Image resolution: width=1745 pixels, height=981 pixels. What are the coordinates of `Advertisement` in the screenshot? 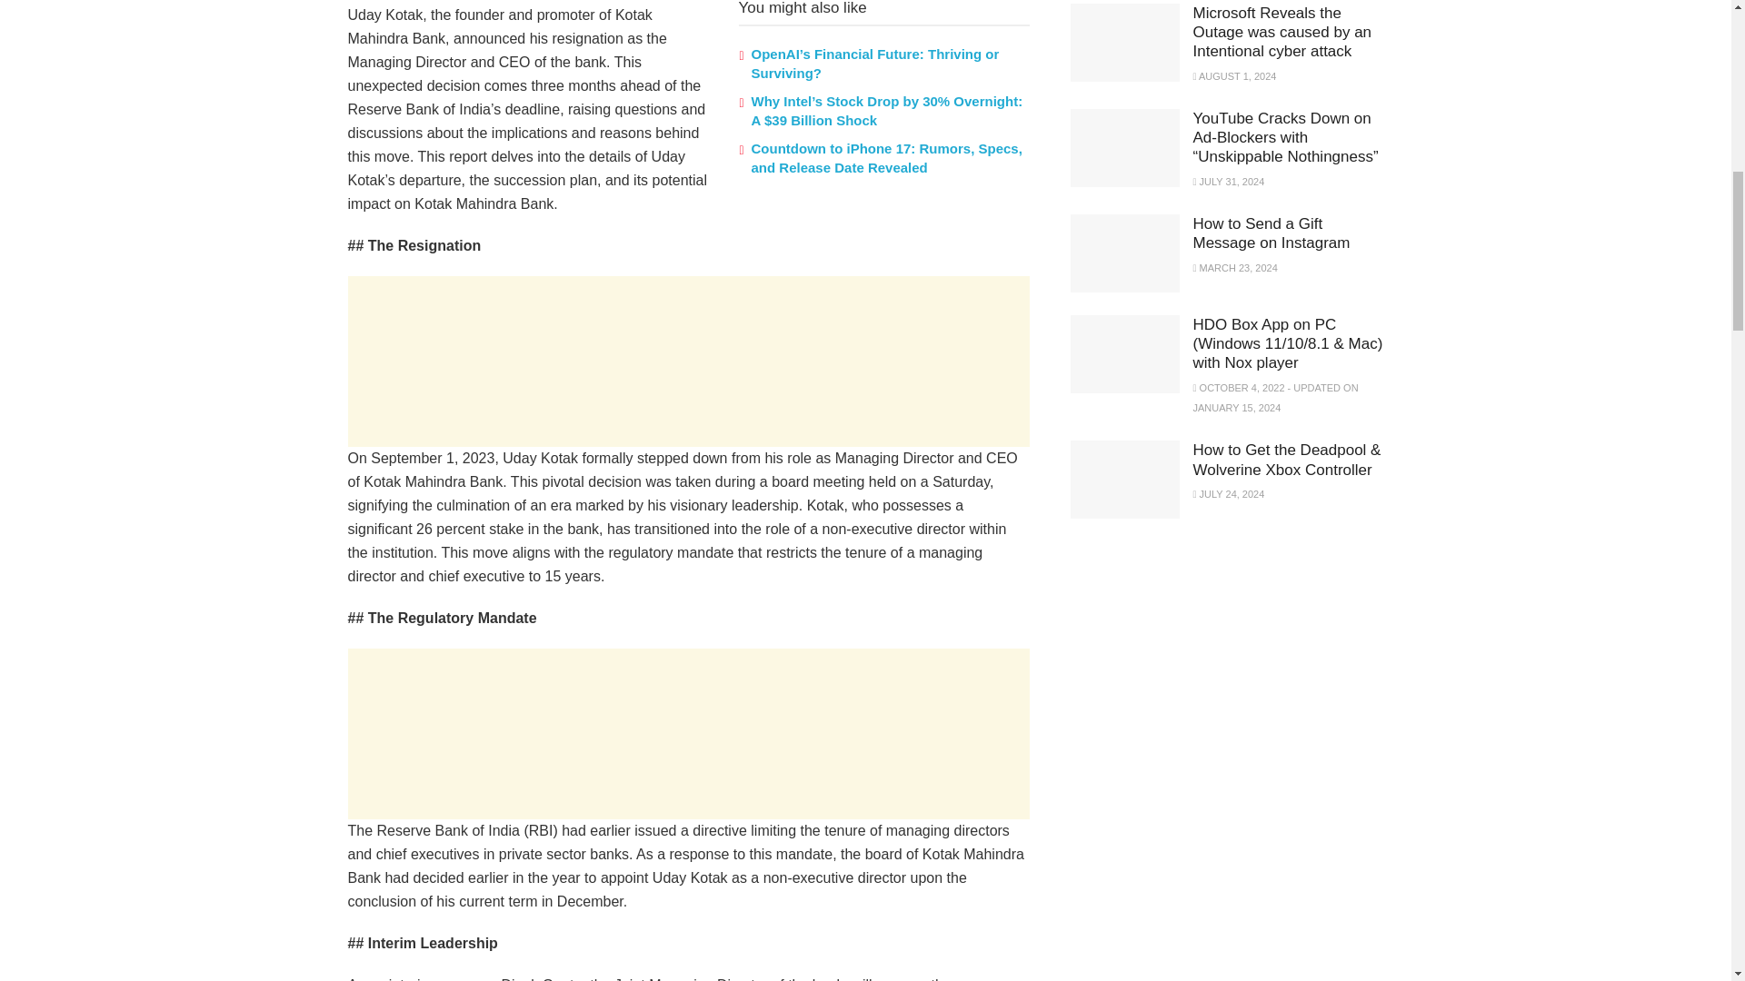 It's located at (688, 362).